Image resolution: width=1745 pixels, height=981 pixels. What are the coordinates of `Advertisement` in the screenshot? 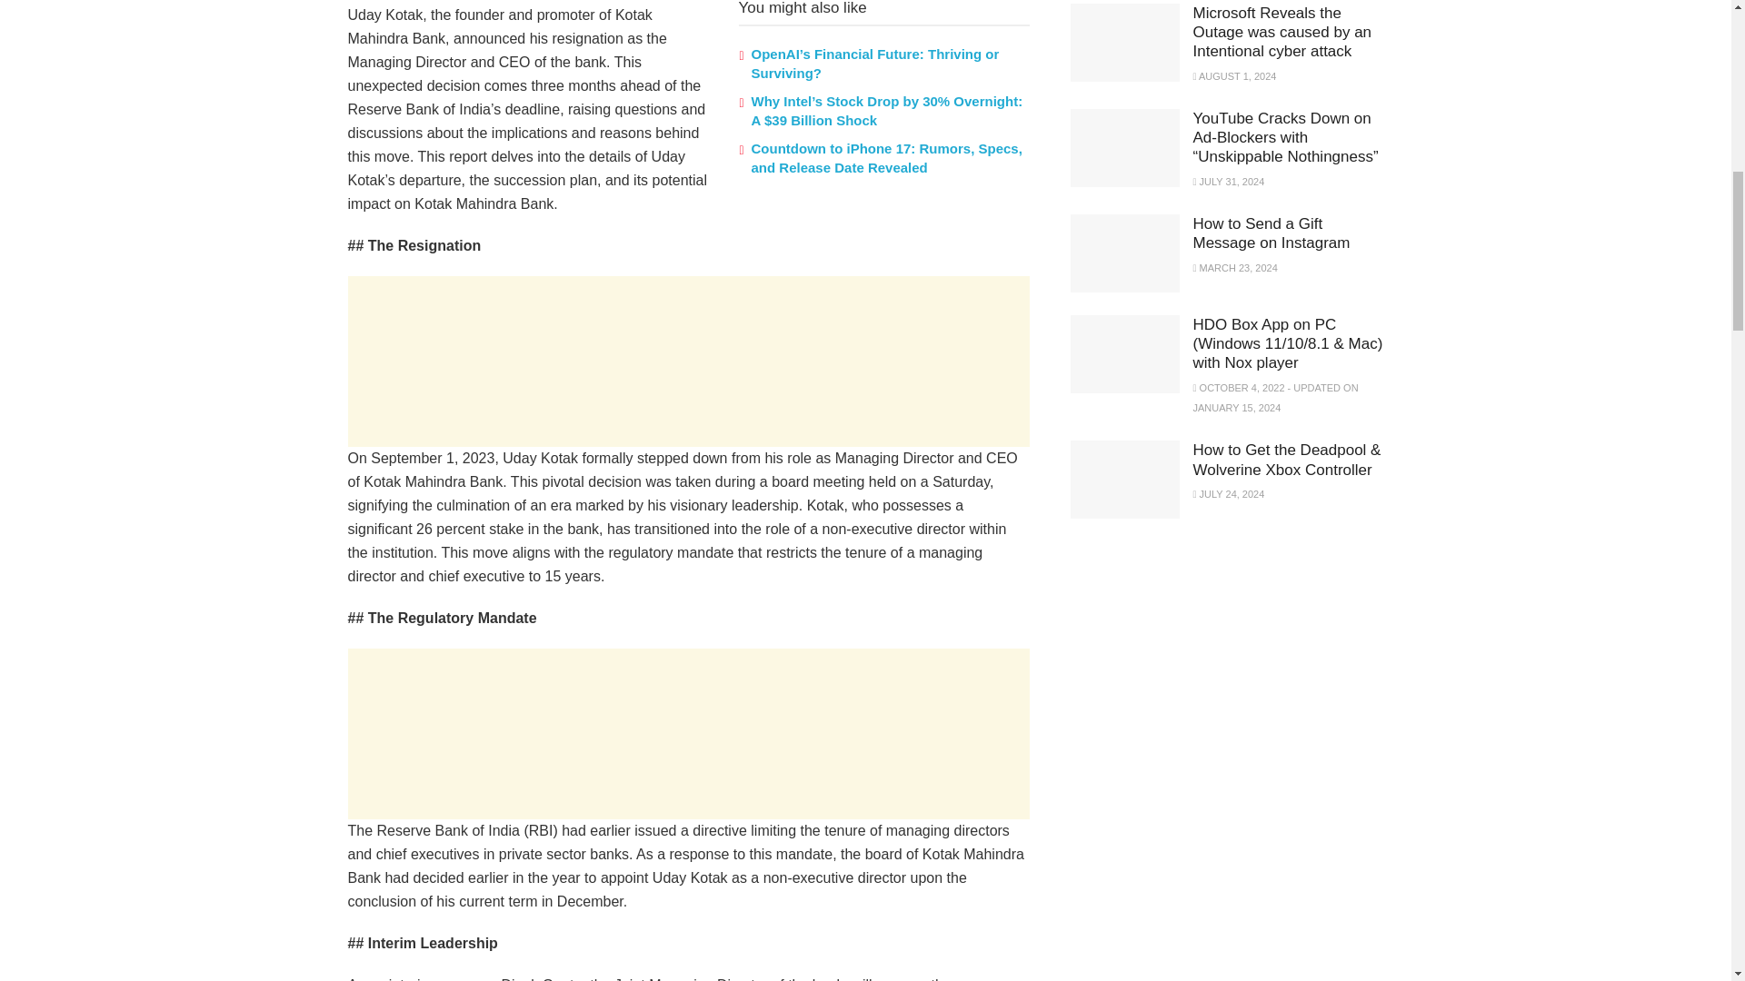 It's located at (688, 362).